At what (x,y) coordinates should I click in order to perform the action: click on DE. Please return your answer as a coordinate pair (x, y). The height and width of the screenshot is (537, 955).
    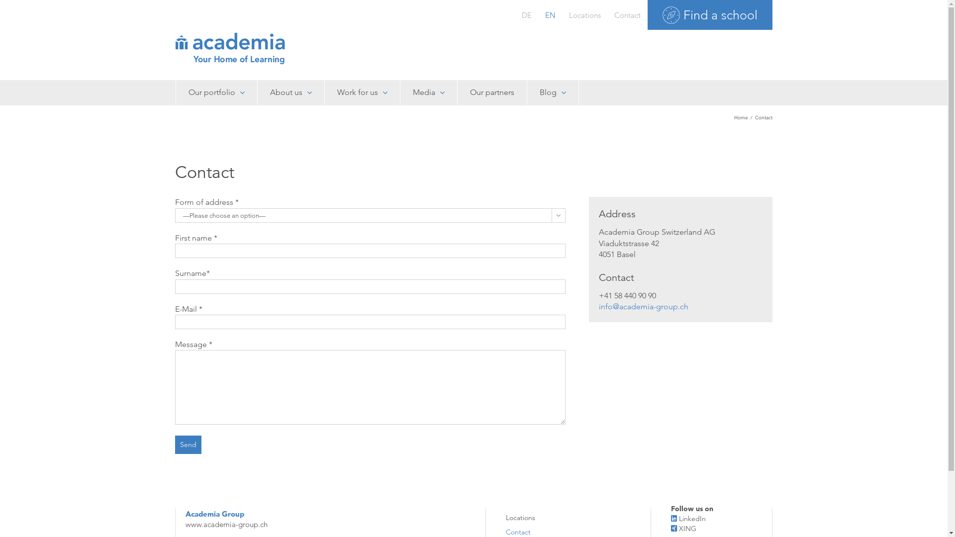
    Looking at the image, I should click on (527, 15).